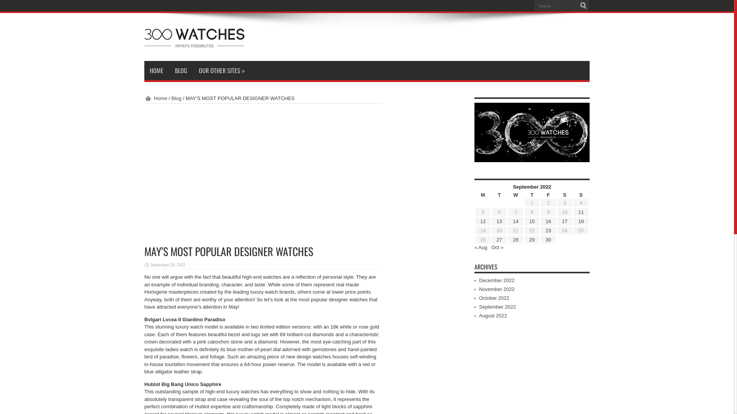 The width and height of the screenshot is (737, 414). Describe the element at coordinates (581, 212) in the screenshot. I see `11` at that location.